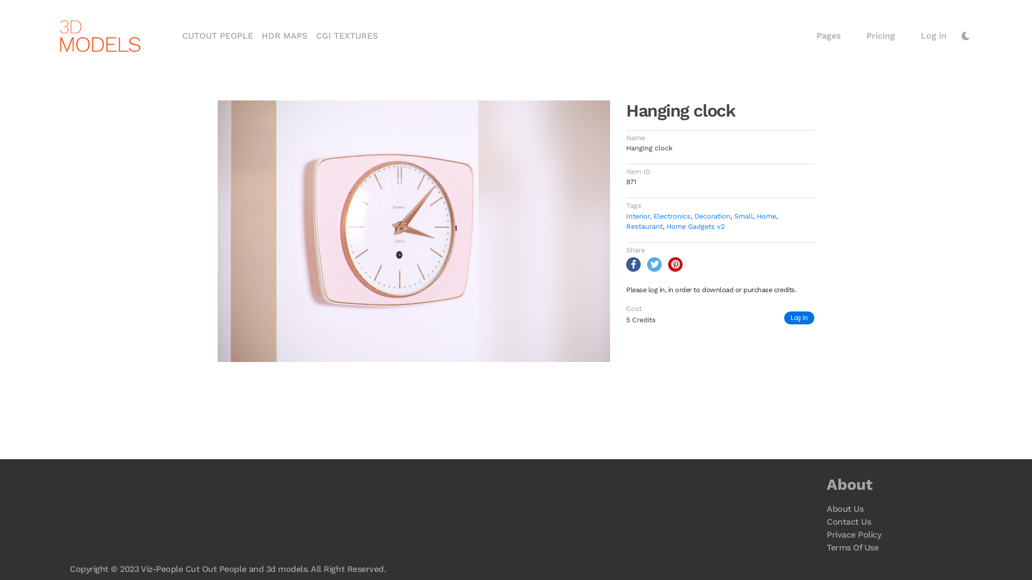  Describe the element at coordinates (218, 36) in the screenshot. I see `CUTOUT PEOPLE
(CURRENT)` at that location.